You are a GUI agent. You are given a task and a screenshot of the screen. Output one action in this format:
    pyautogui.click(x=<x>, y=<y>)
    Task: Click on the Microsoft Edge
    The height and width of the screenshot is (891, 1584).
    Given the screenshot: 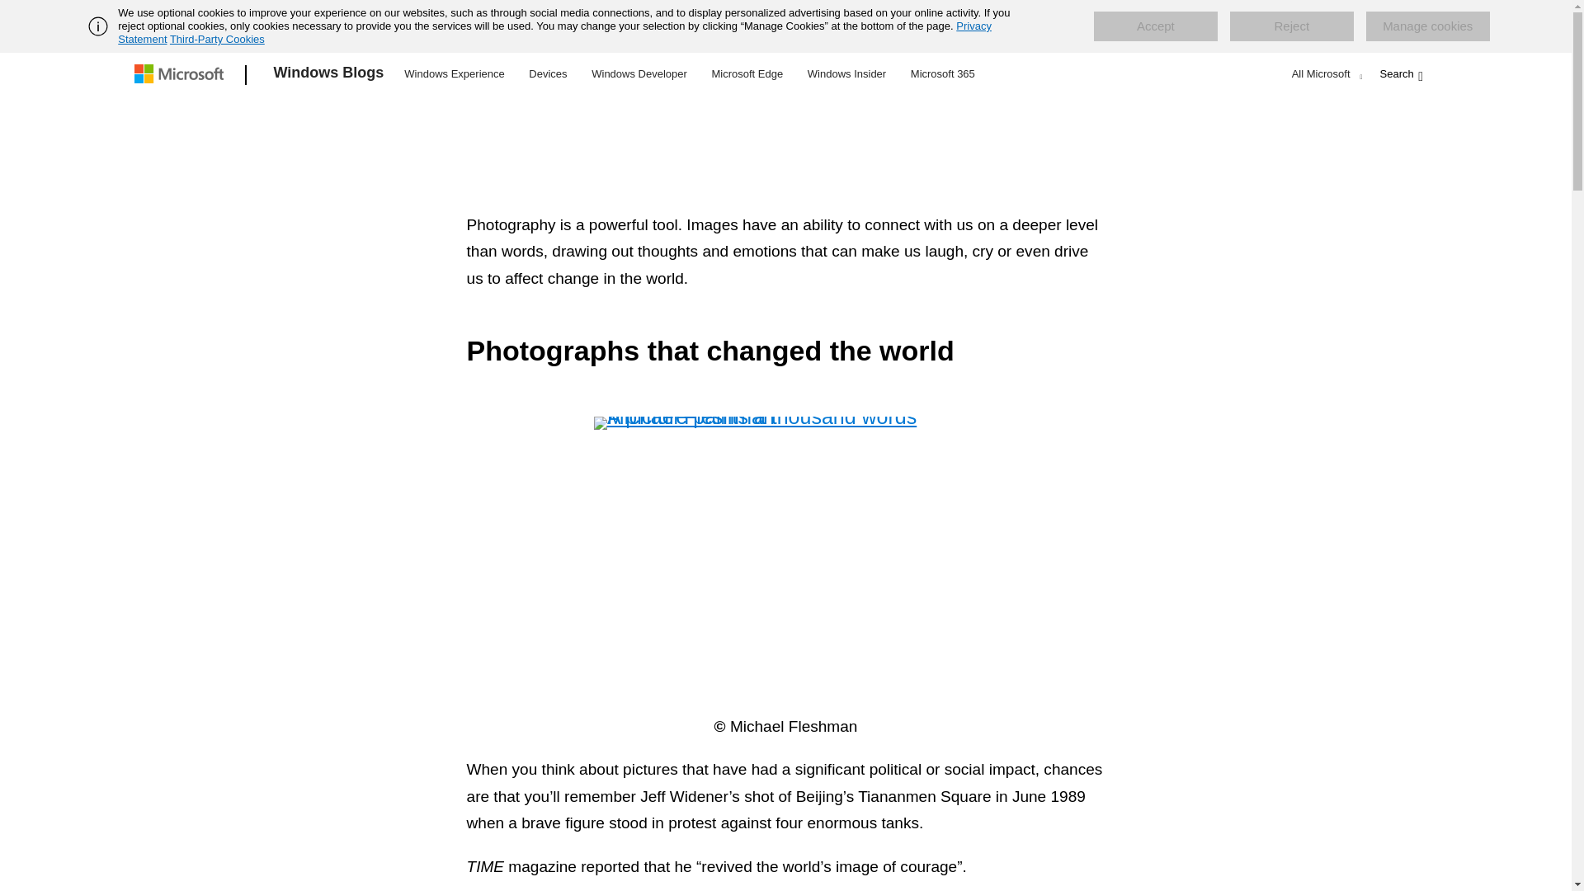 What is the action you would take?
    pyautogui.click(x=747, y=73)
    